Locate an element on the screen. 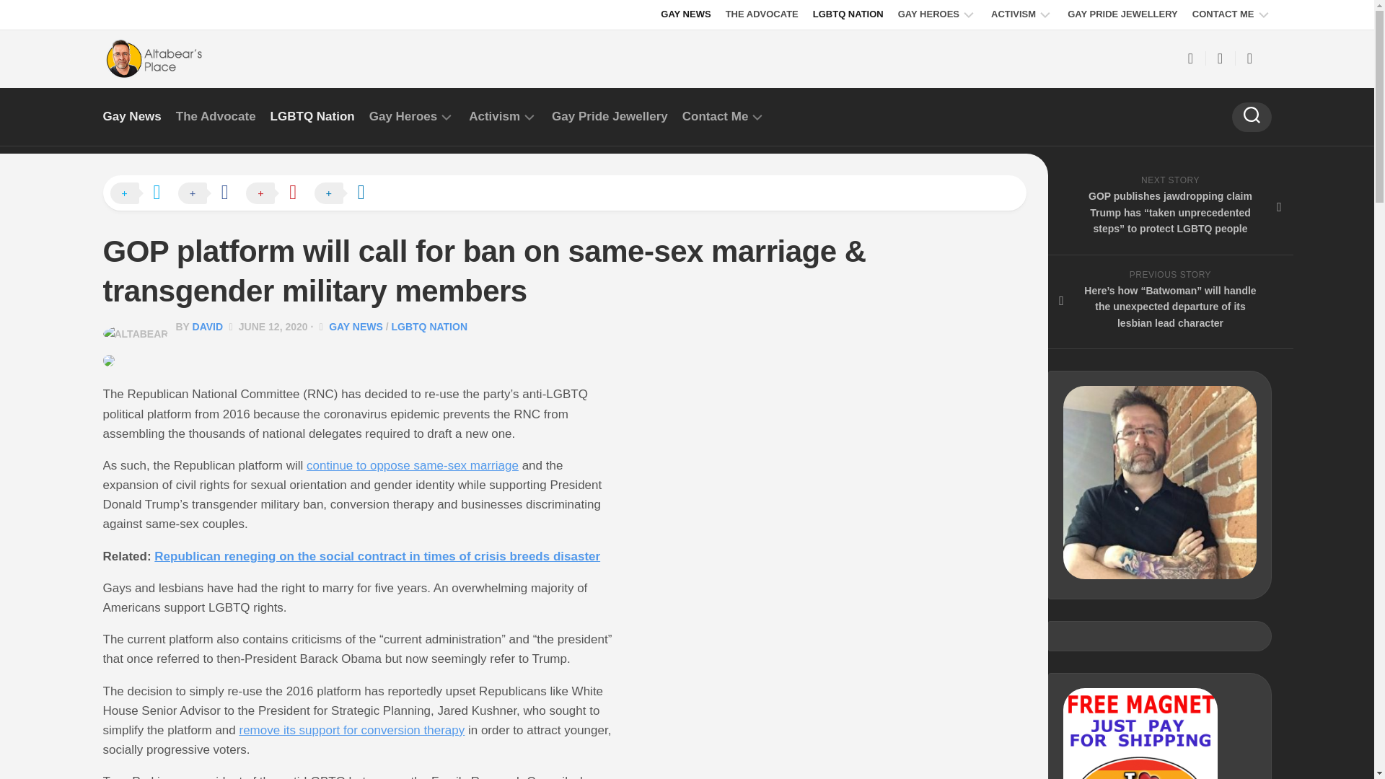  Share on LinkedIn is located at coordinates (346, 193).